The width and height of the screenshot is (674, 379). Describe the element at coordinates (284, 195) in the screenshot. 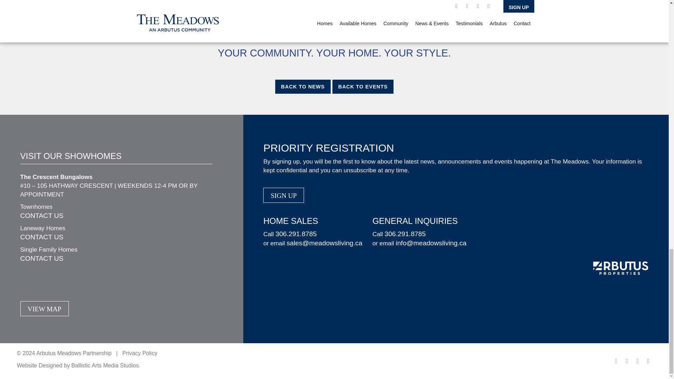

I see `SIGN UP` at that location.